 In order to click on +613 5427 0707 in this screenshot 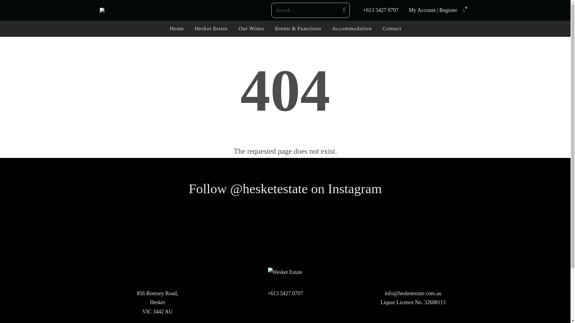, I will do `click(285, 294)`.